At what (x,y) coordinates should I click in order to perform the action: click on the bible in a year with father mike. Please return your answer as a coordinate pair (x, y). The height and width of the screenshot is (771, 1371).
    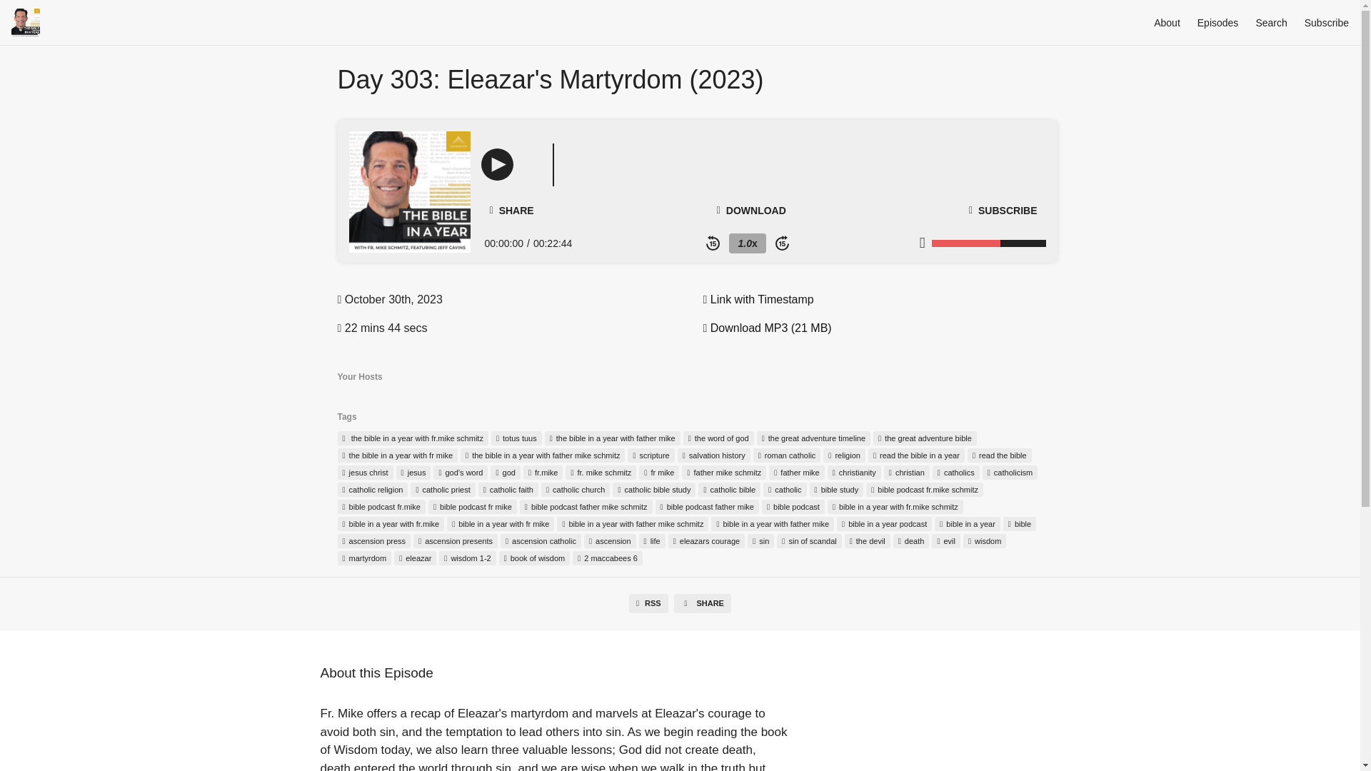
    Looking at the image, I should click on (612, 438).